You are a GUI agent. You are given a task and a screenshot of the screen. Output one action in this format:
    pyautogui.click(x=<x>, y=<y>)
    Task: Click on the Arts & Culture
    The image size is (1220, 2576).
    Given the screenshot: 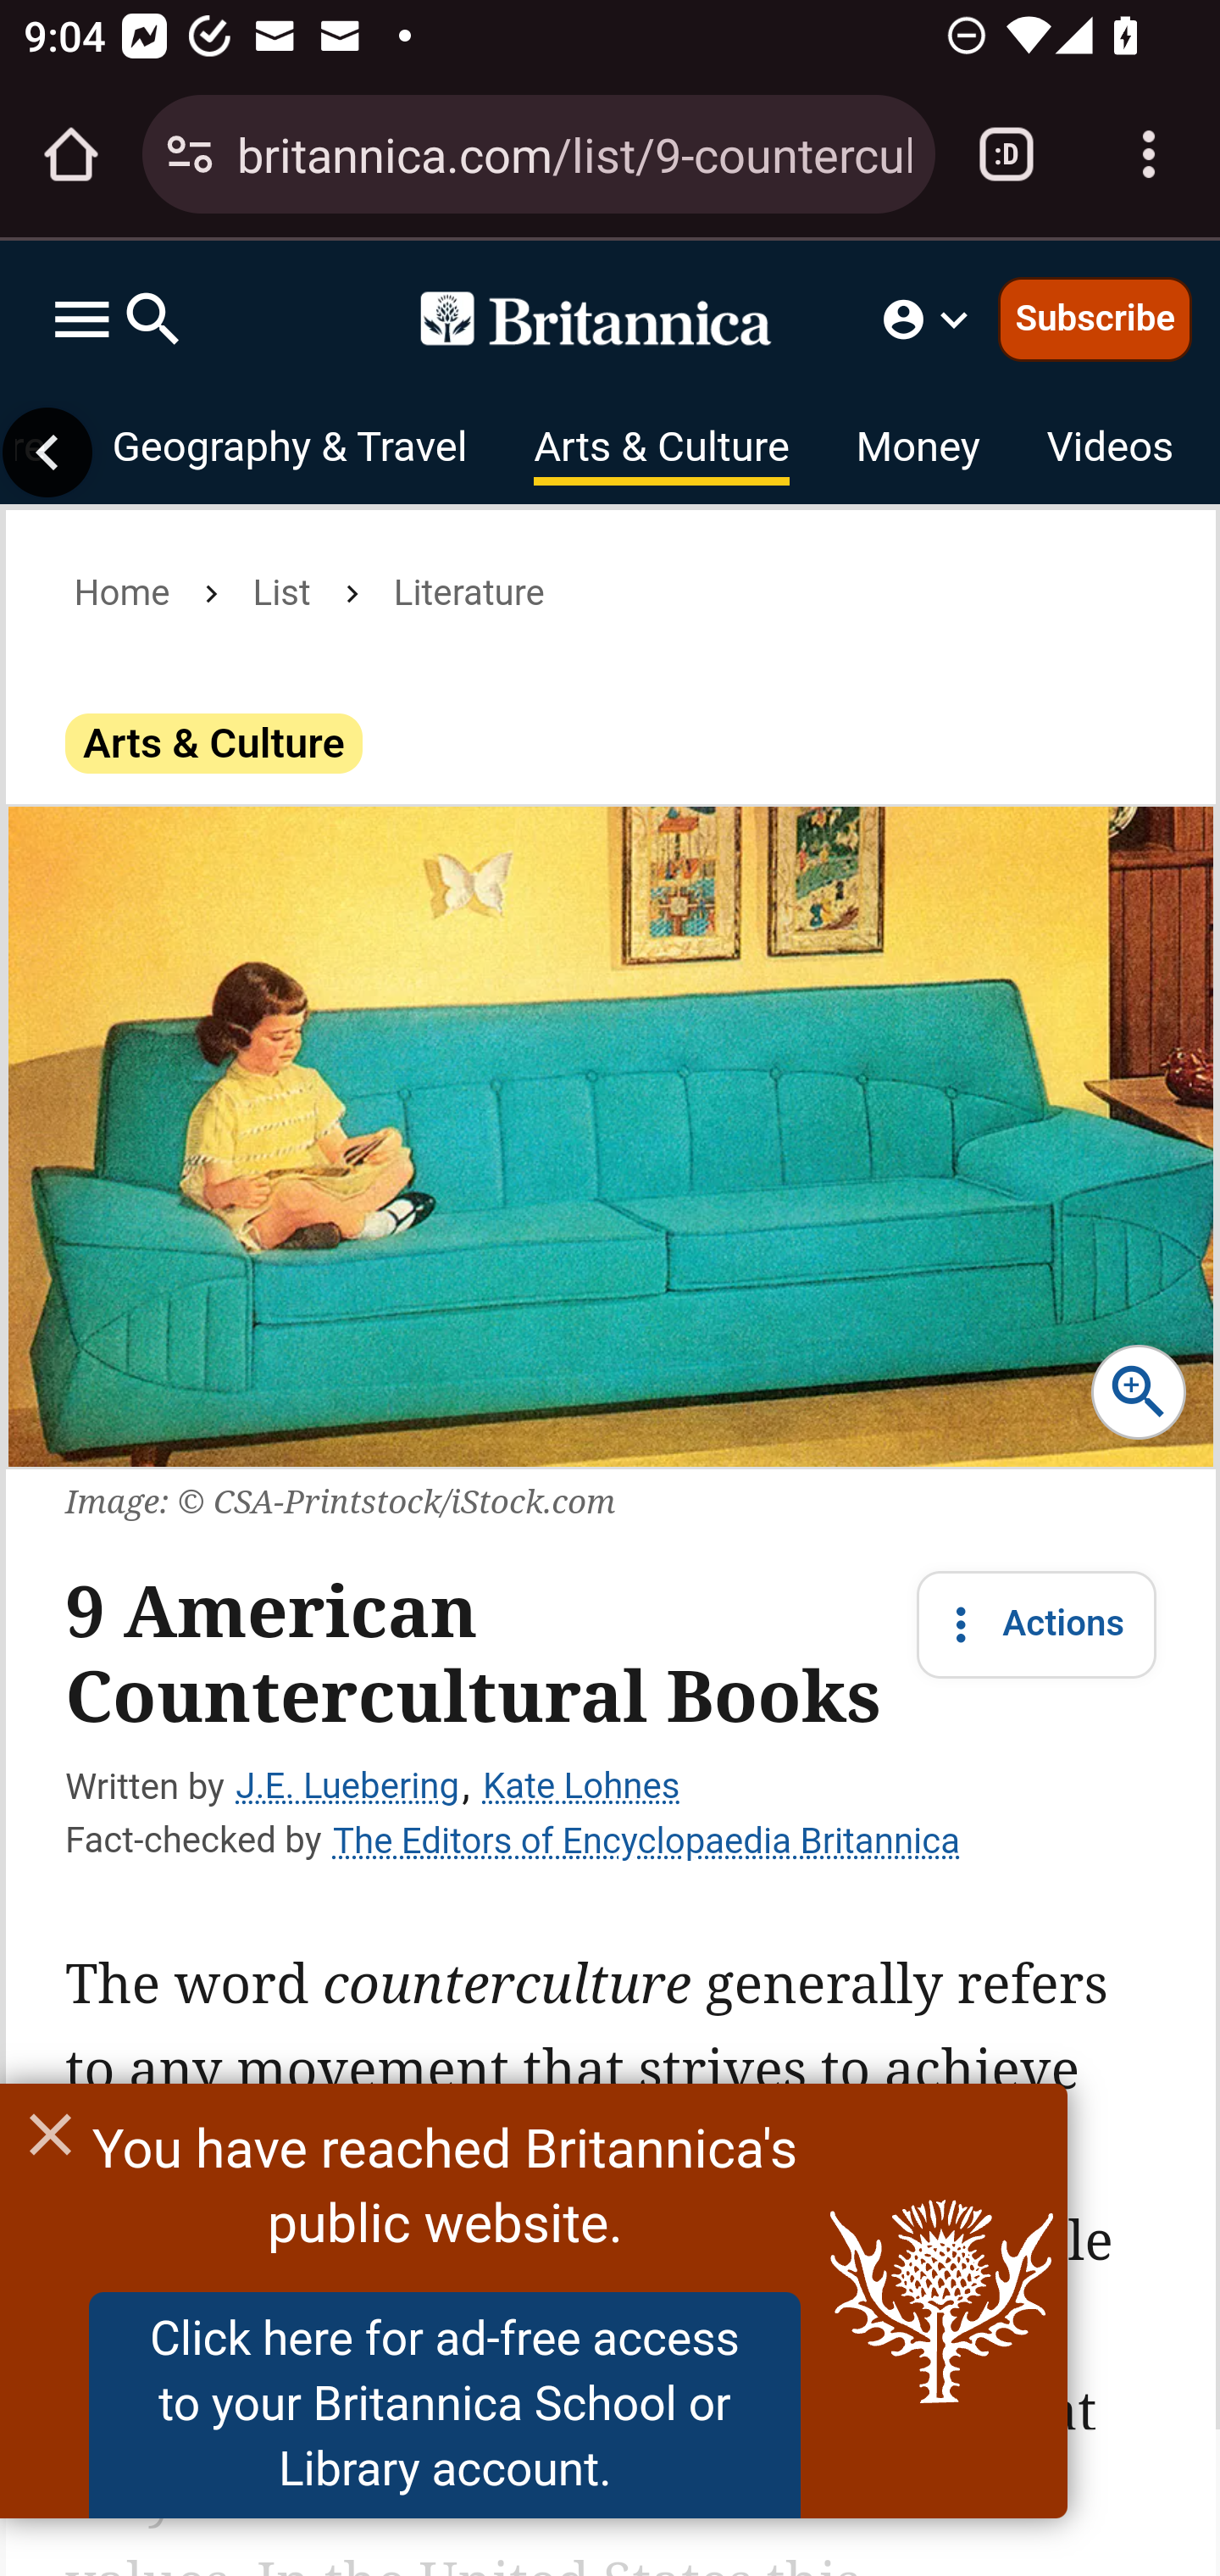 What is the action you would take?
    pyautogui.click(x=663, y=452)
    